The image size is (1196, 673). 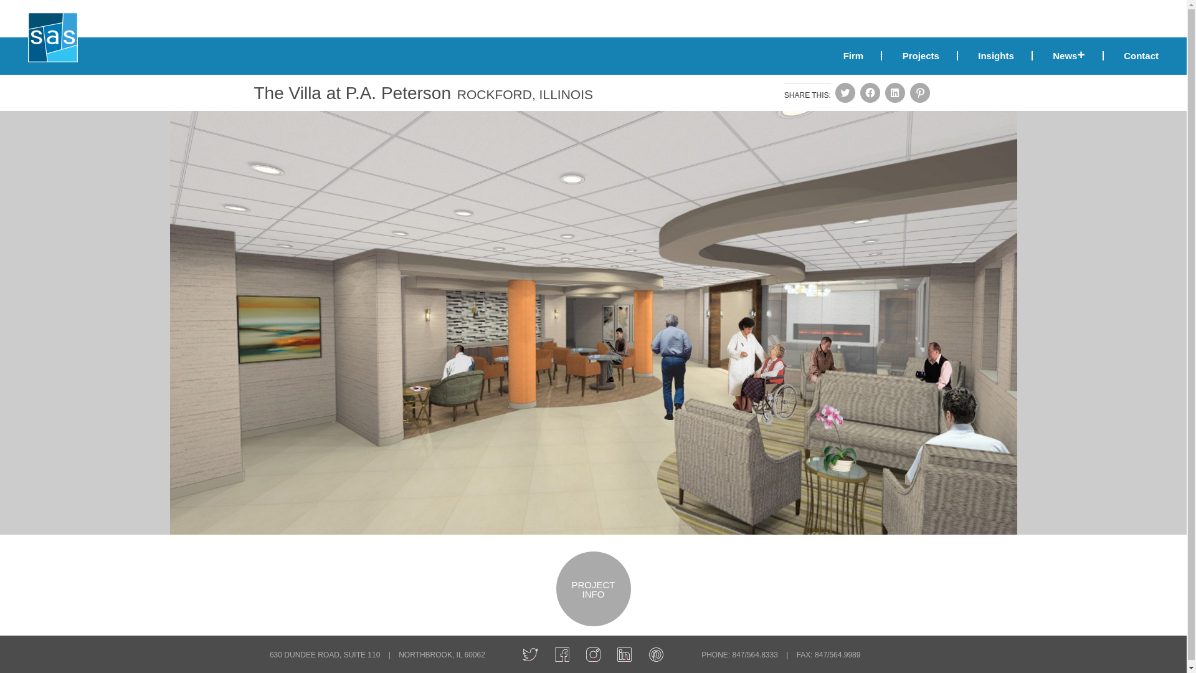 I want to click on Click to share on Facebook, so click(x=870, y=92).